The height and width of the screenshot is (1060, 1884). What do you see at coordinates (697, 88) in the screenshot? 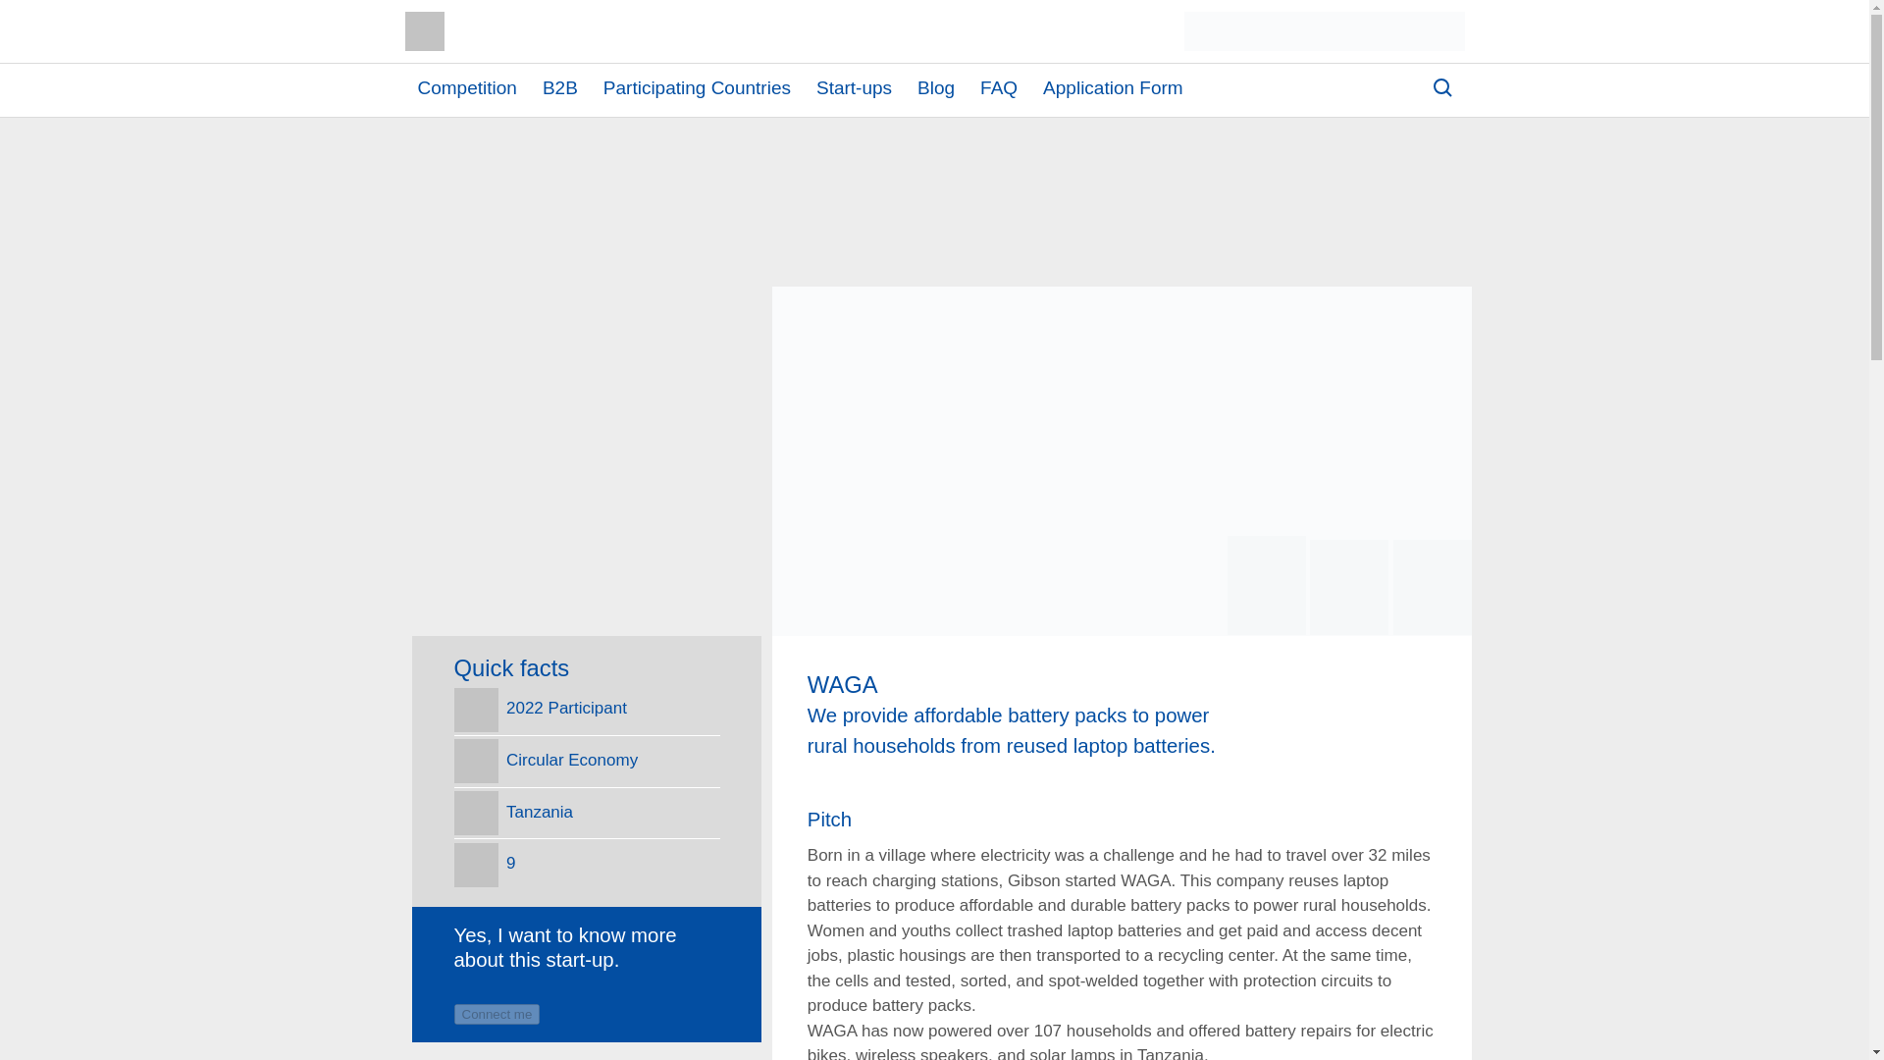
I see `Participating Countries` at bounding box center [697, 88].